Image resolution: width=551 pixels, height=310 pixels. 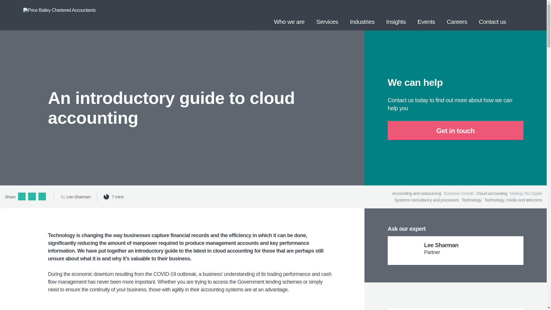 I want to click on Industries, so click(x=362, y=15).